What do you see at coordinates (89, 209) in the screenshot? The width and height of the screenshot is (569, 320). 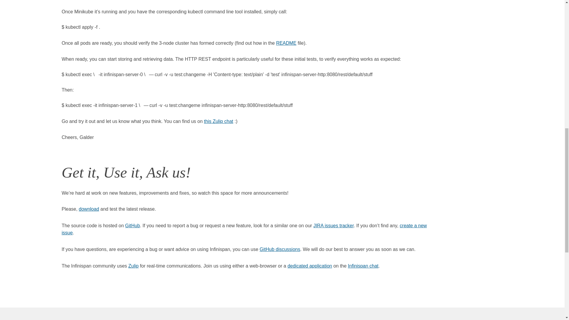 I see `download` at bounding box center [89, 209].